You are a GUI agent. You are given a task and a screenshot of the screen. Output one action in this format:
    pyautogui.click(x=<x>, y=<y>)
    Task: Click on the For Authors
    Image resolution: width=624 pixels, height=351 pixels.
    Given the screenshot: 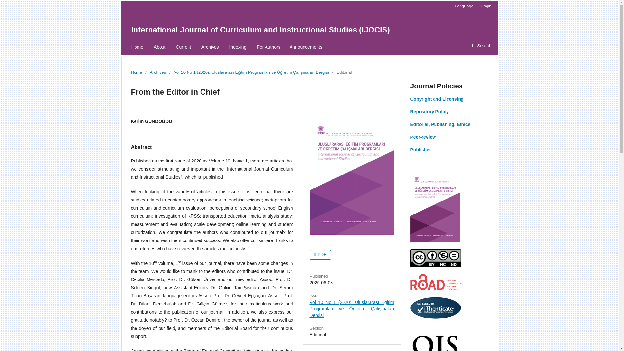 What is the action you would take?
    pyautogui.click(x=268, y=47)
    